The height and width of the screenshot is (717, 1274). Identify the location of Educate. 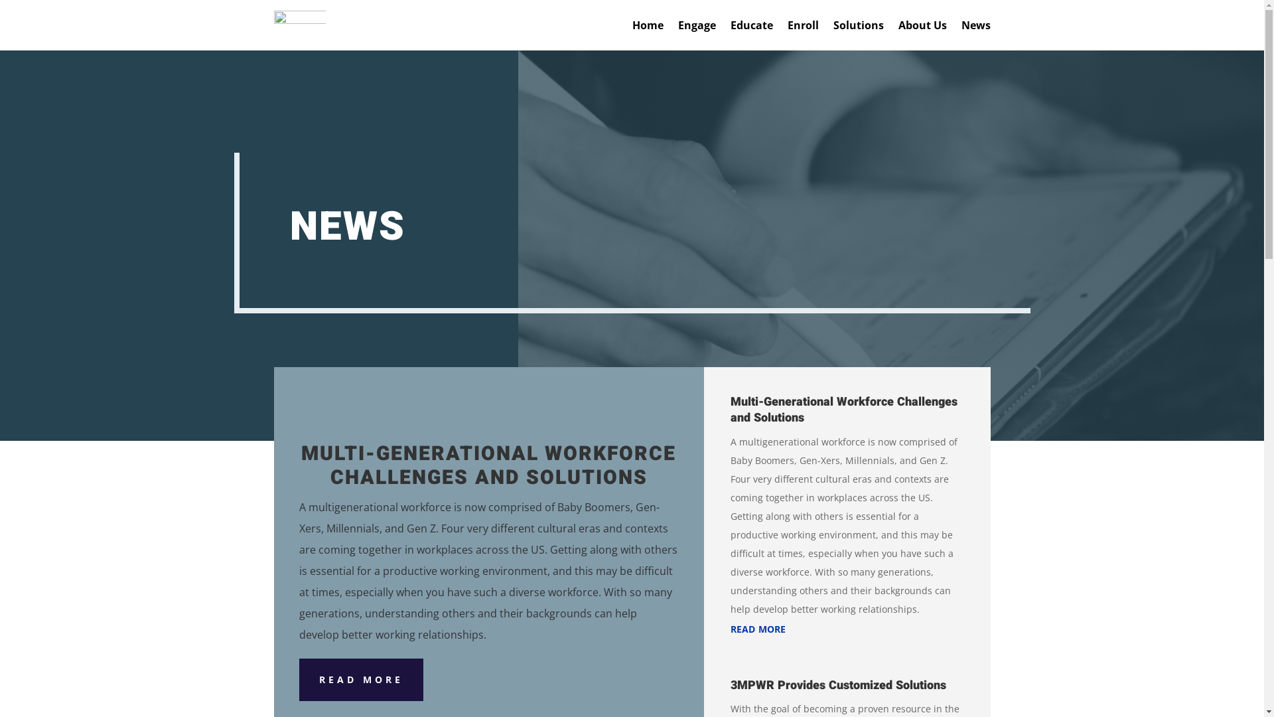
(751, 25).